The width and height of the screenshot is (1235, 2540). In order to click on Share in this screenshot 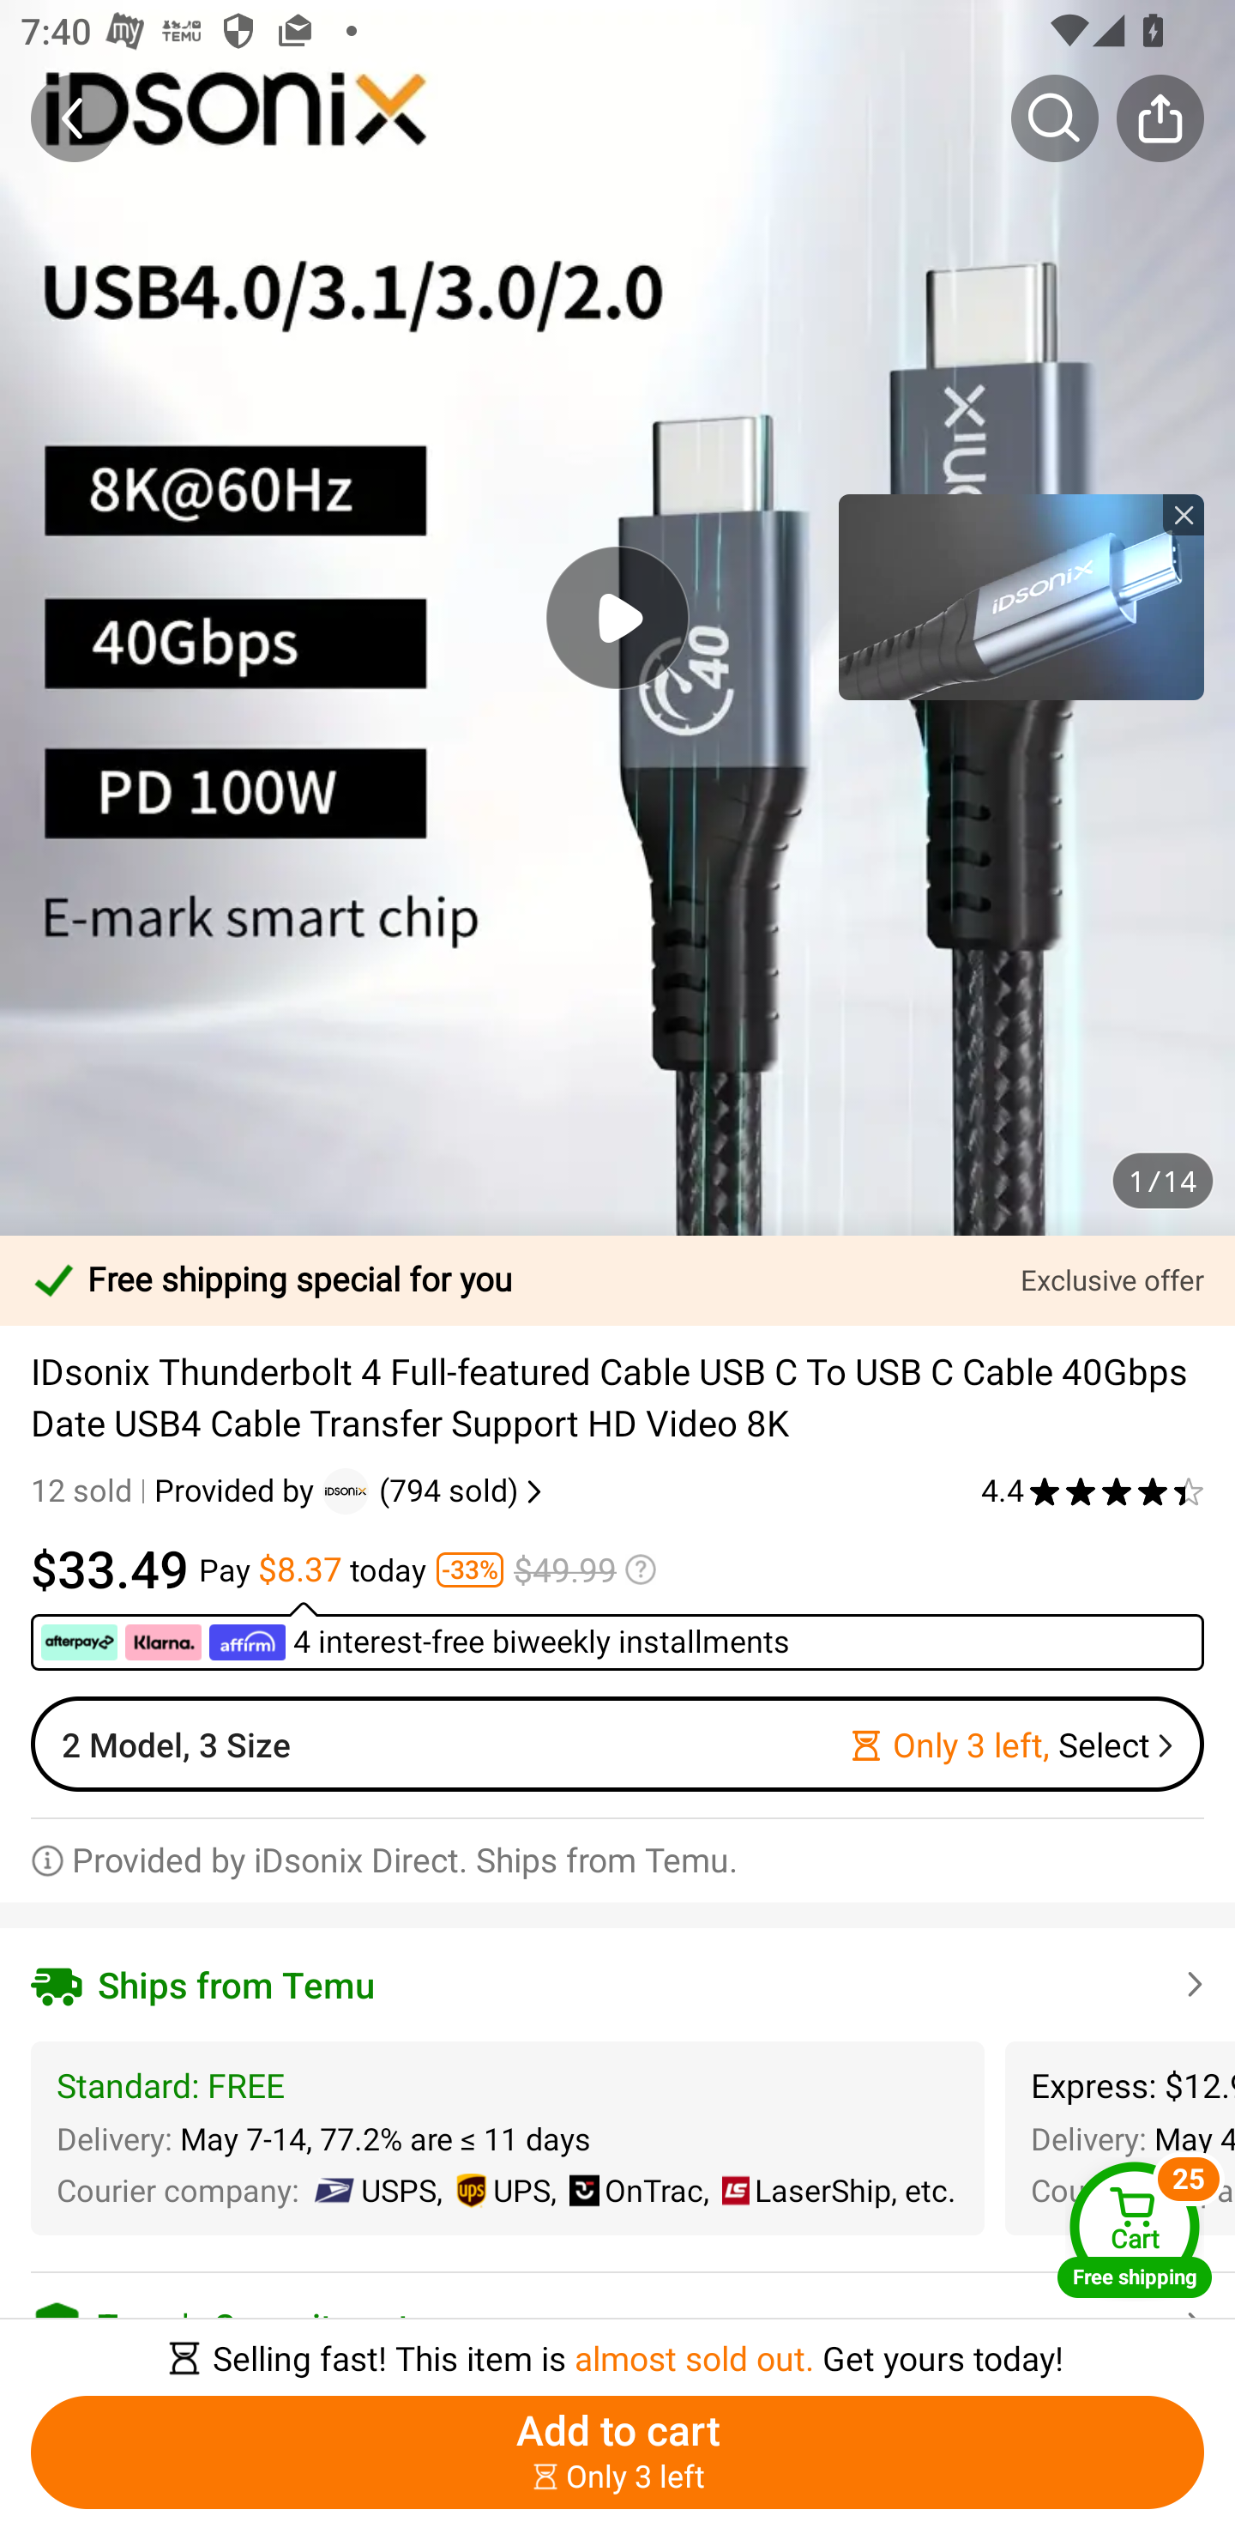, I will do `click(1160, 118)`.